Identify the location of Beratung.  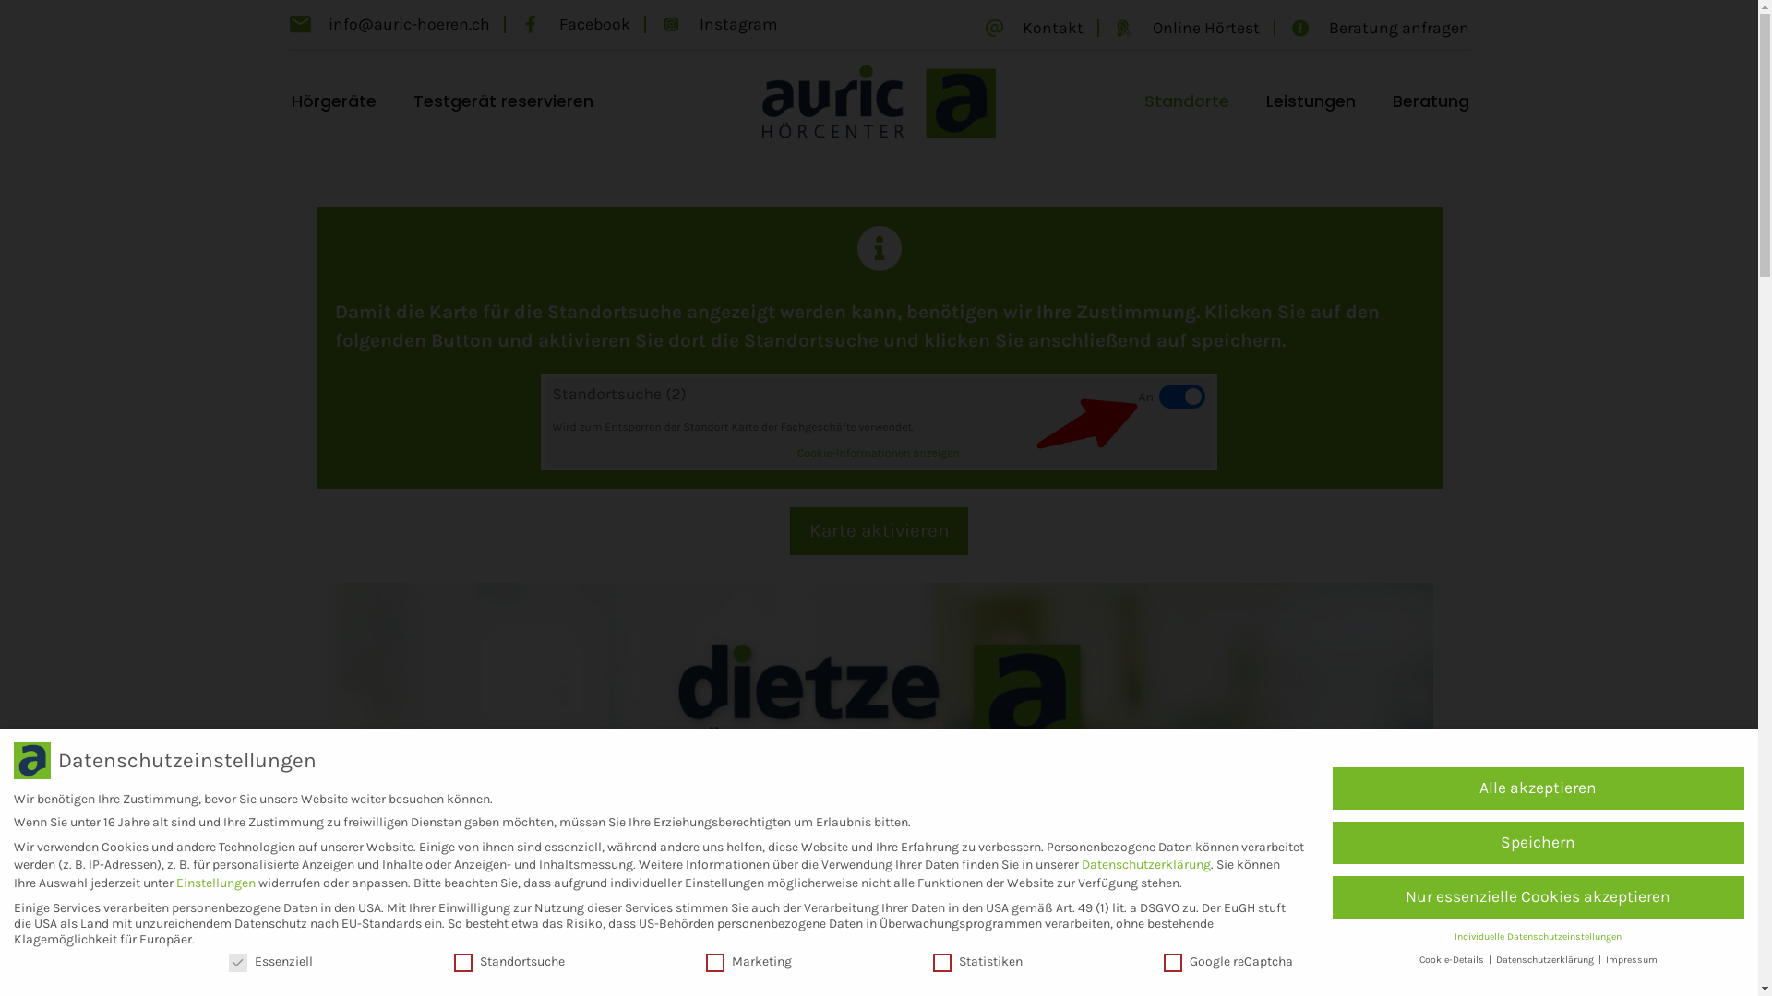
(1431, 101).